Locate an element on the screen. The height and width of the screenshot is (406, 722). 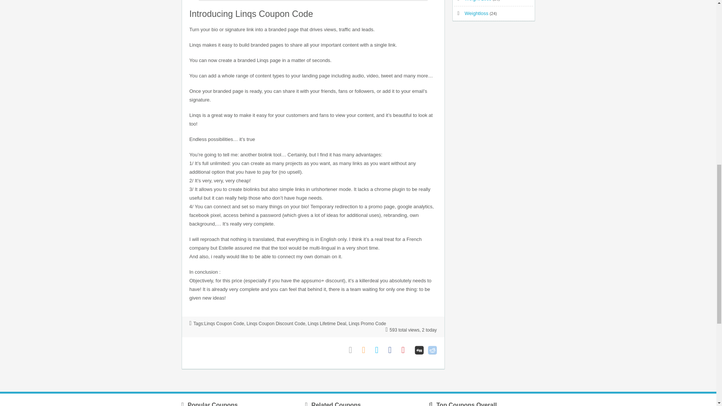
Pinterest is located at coordinates (406, 350).